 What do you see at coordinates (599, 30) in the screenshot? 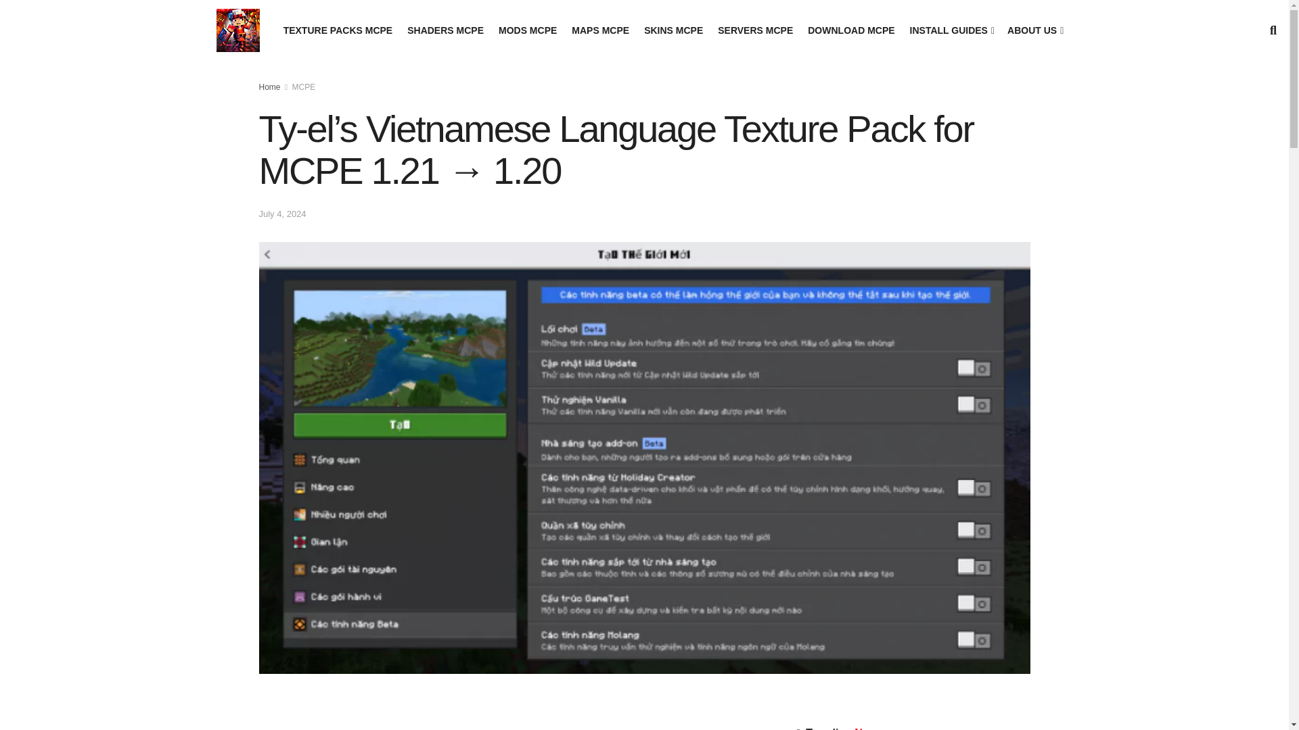
I see `MAPS MCPE` at bounding box center [599, 30].